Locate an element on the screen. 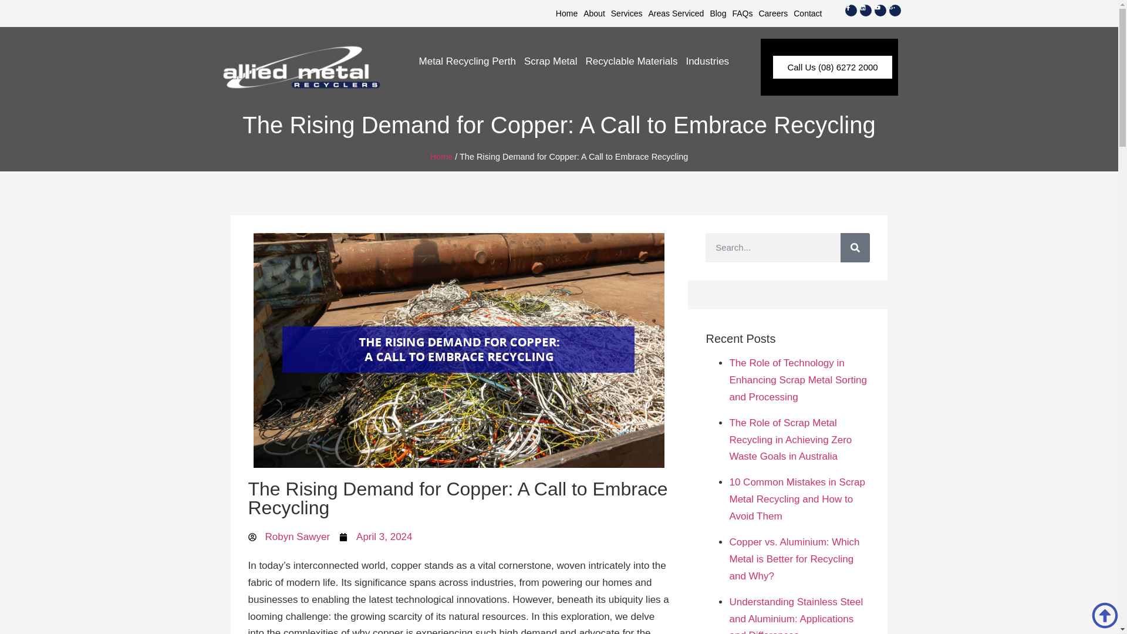  Scrap Metal is located at coordinates (551, 62).